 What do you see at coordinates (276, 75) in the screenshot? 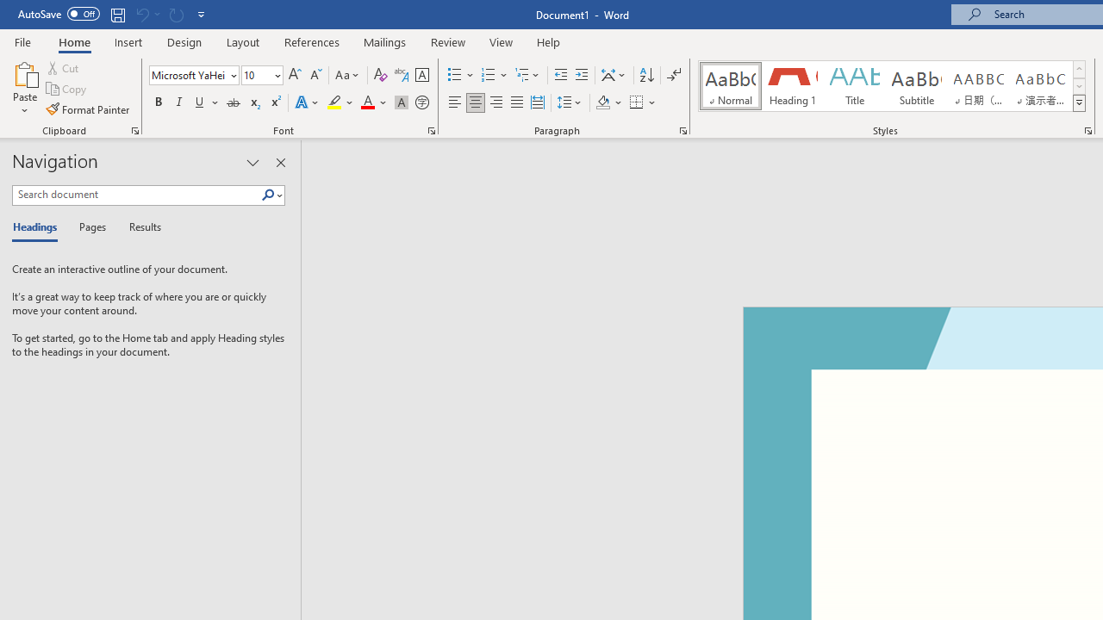
I see `Open` at bounding box center [276, 75].